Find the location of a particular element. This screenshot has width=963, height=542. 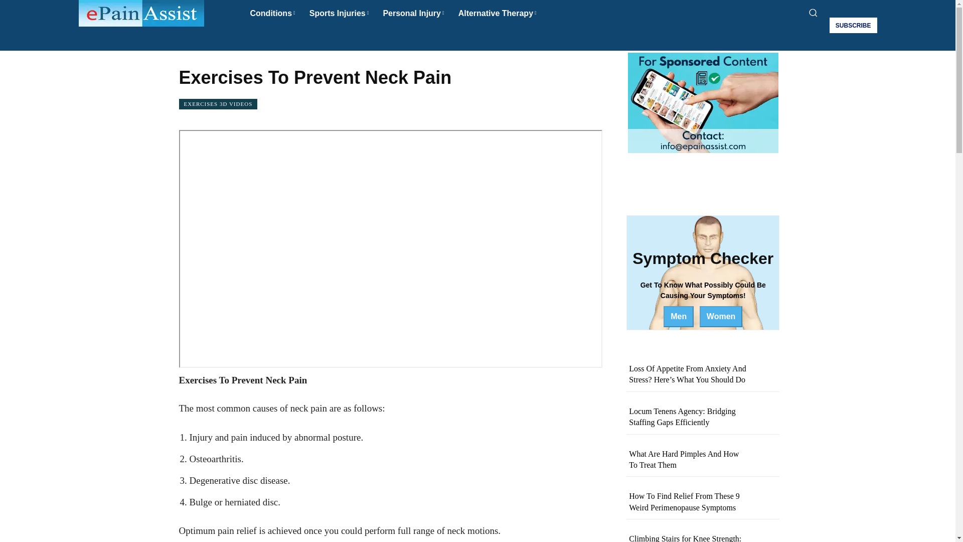

View all posts in Medical Videos is located at coordinates (222, 35).